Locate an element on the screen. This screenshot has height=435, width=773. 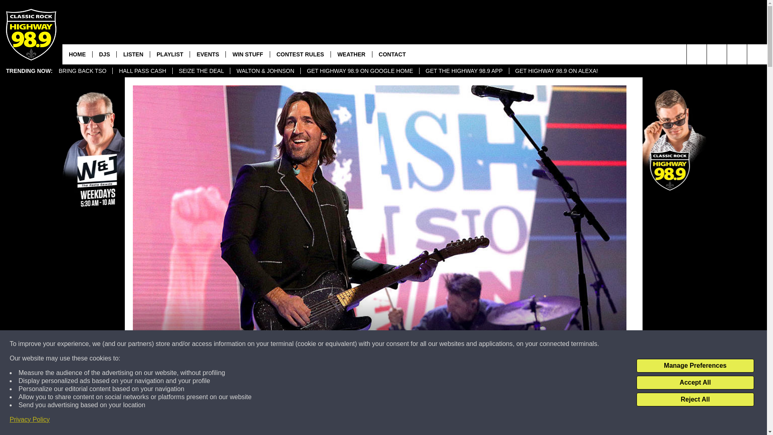
Manage Preferences is located at coordinates (695, 366).